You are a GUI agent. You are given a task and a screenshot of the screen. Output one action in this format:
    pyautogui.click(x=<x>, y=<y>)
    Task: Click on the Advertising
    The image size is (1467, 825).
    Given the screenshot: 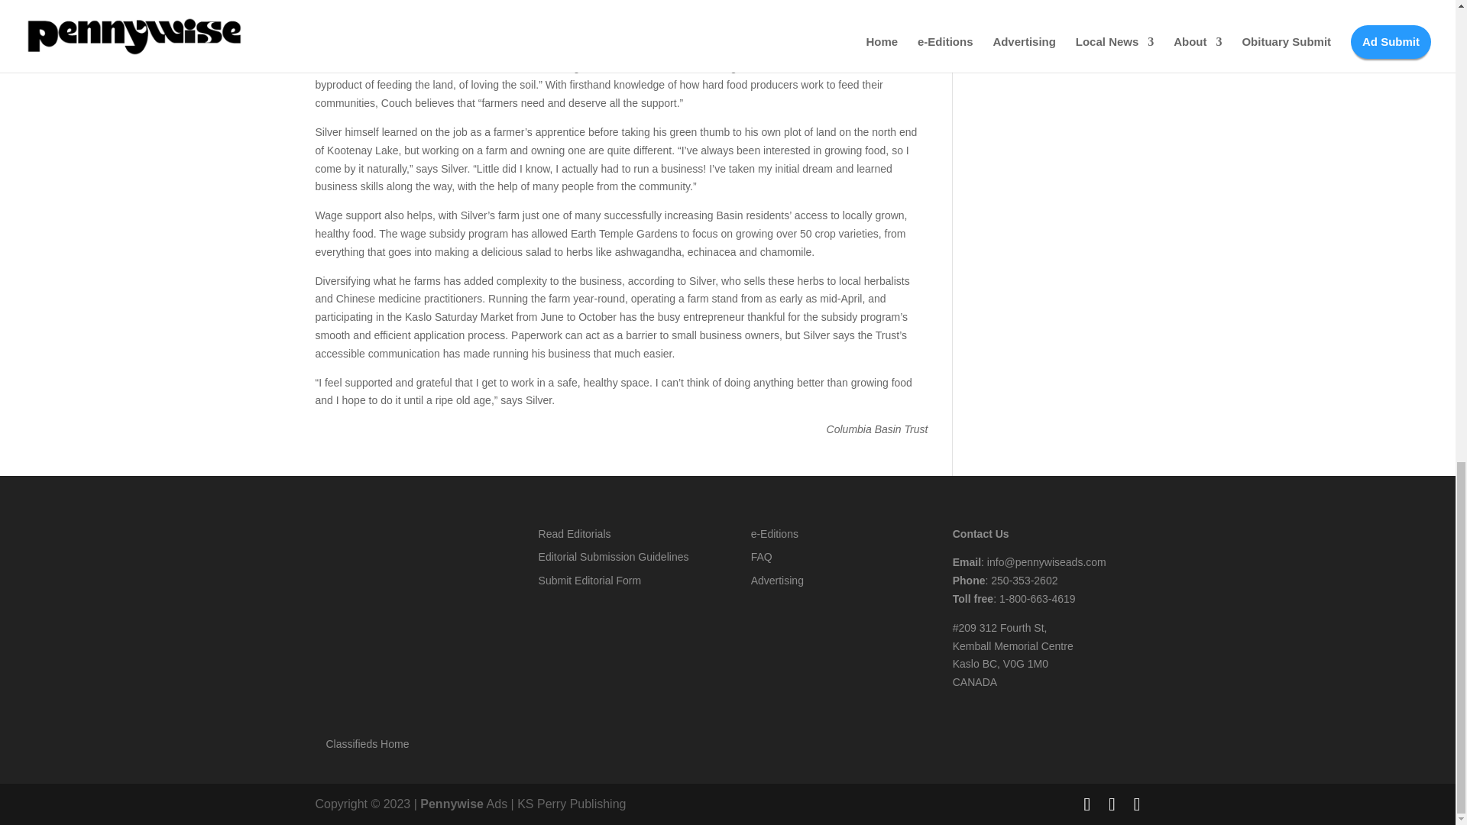 What is the action you would take?
    pyautogui.click(x=778, y=580)
    